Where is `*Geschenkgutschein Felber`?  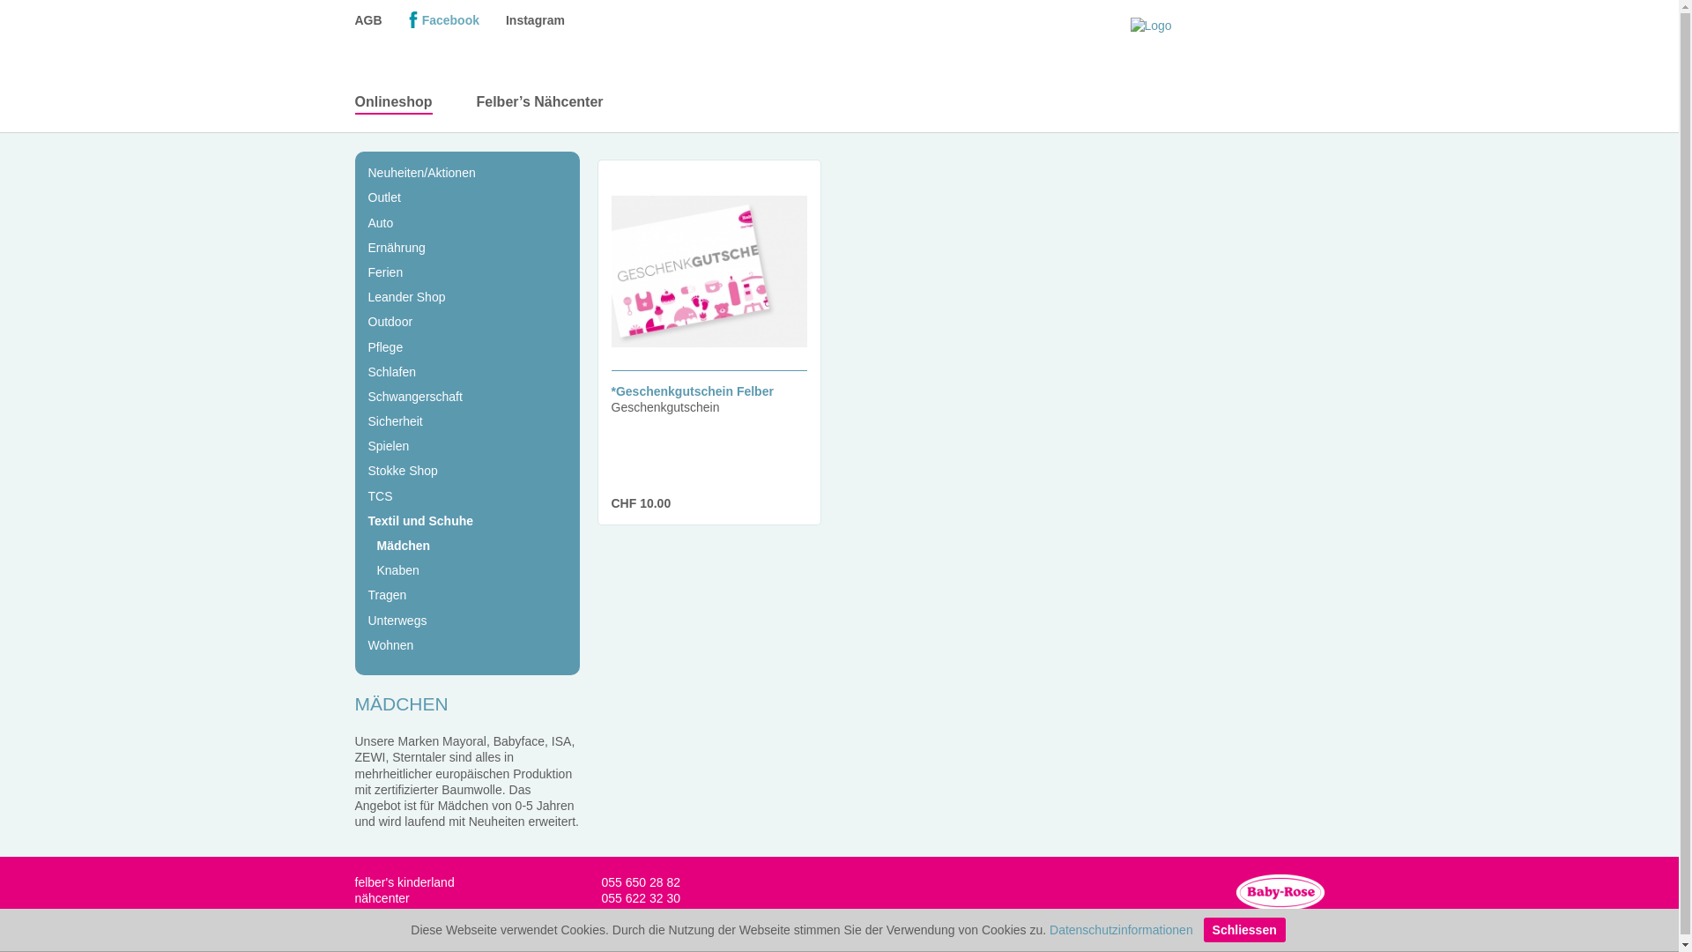 *Geschenkgutschein Felber is located at coordinates (693, 391).